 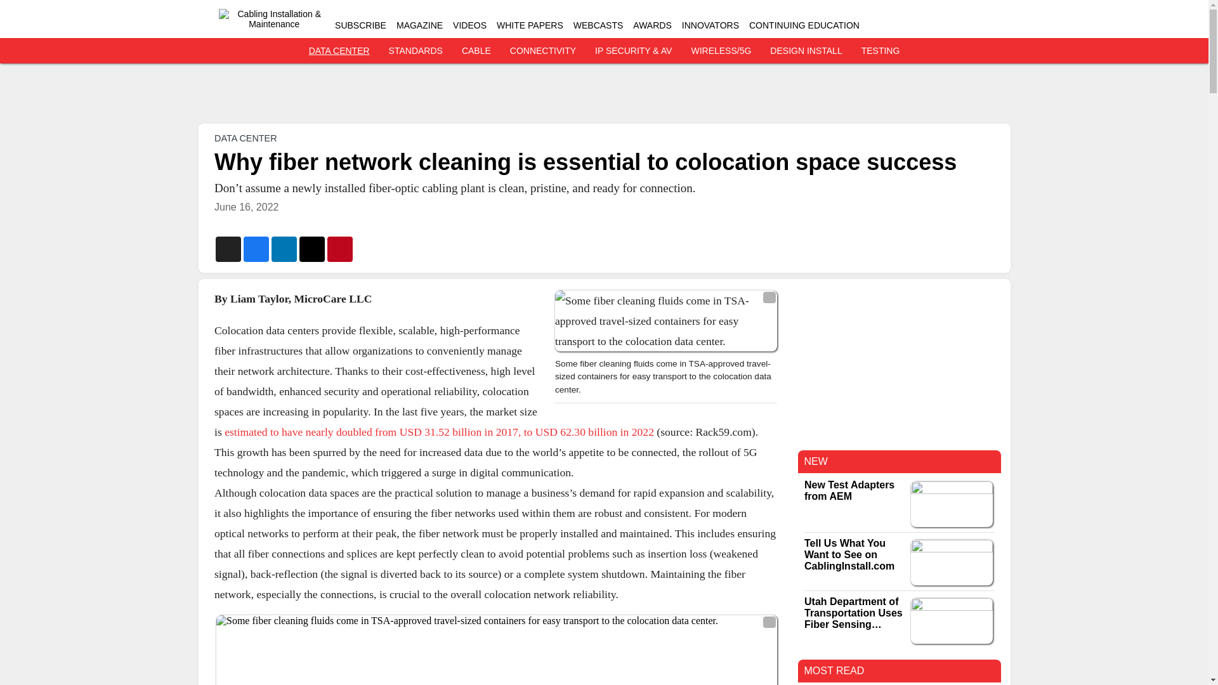 I want to click on AWARDS, so click(x=652, y=25).